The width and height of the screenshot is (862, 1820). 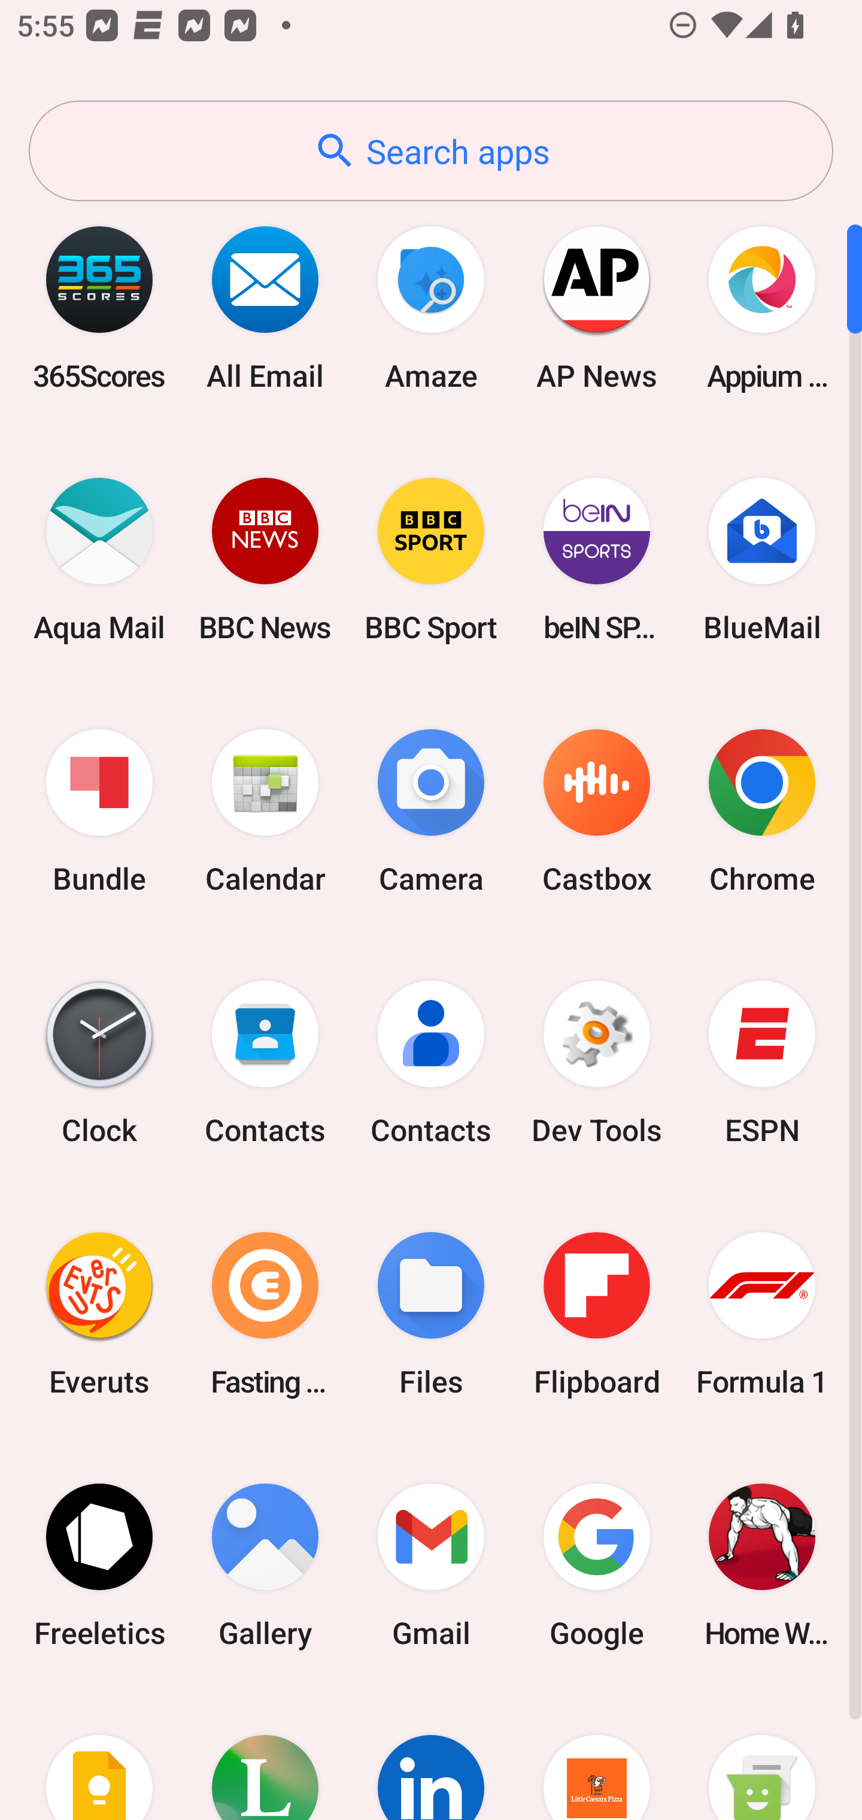 What do you see at coordinates (99, 812) in the screenshot?
I see `Bundle` at bounding box center [99, 812].